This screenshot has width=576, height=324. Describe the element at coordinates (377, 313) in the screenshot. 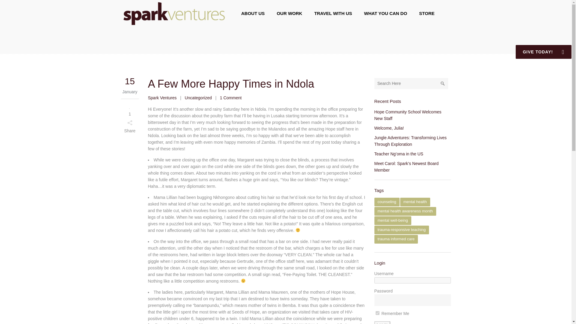

I see `forever` at that location.